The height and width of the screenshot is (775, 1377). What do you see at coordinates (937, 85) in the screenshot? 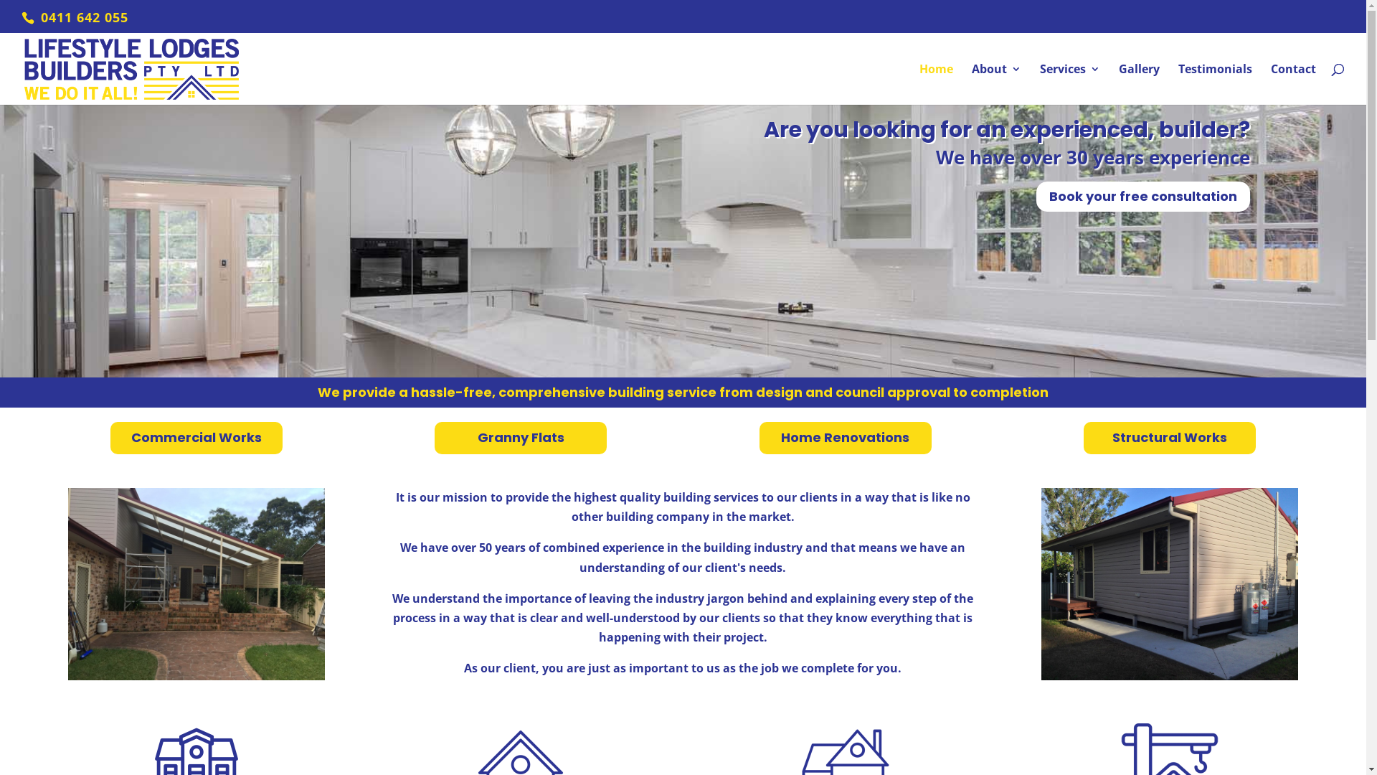
I see `Home` at bounding box center [937, 85].